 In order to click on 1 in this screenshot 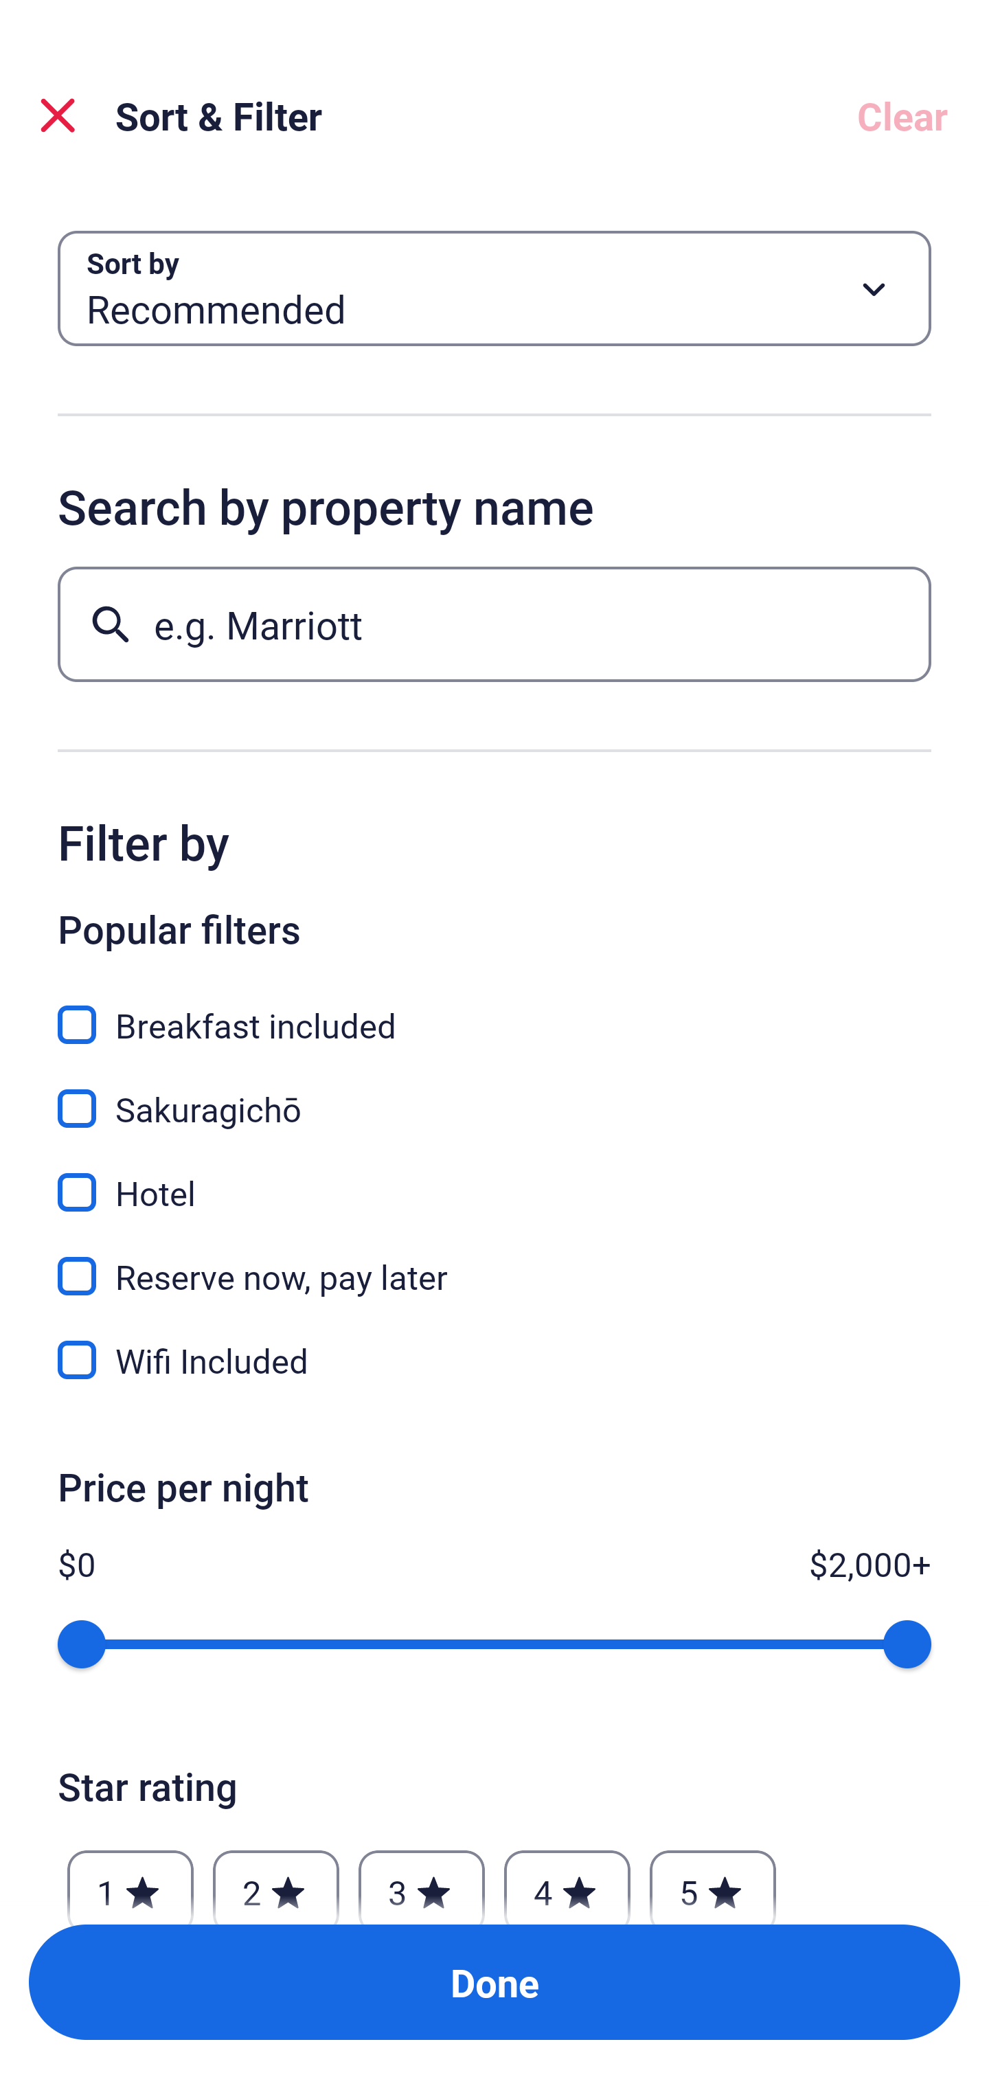, I will do `click(130, 1880)`.